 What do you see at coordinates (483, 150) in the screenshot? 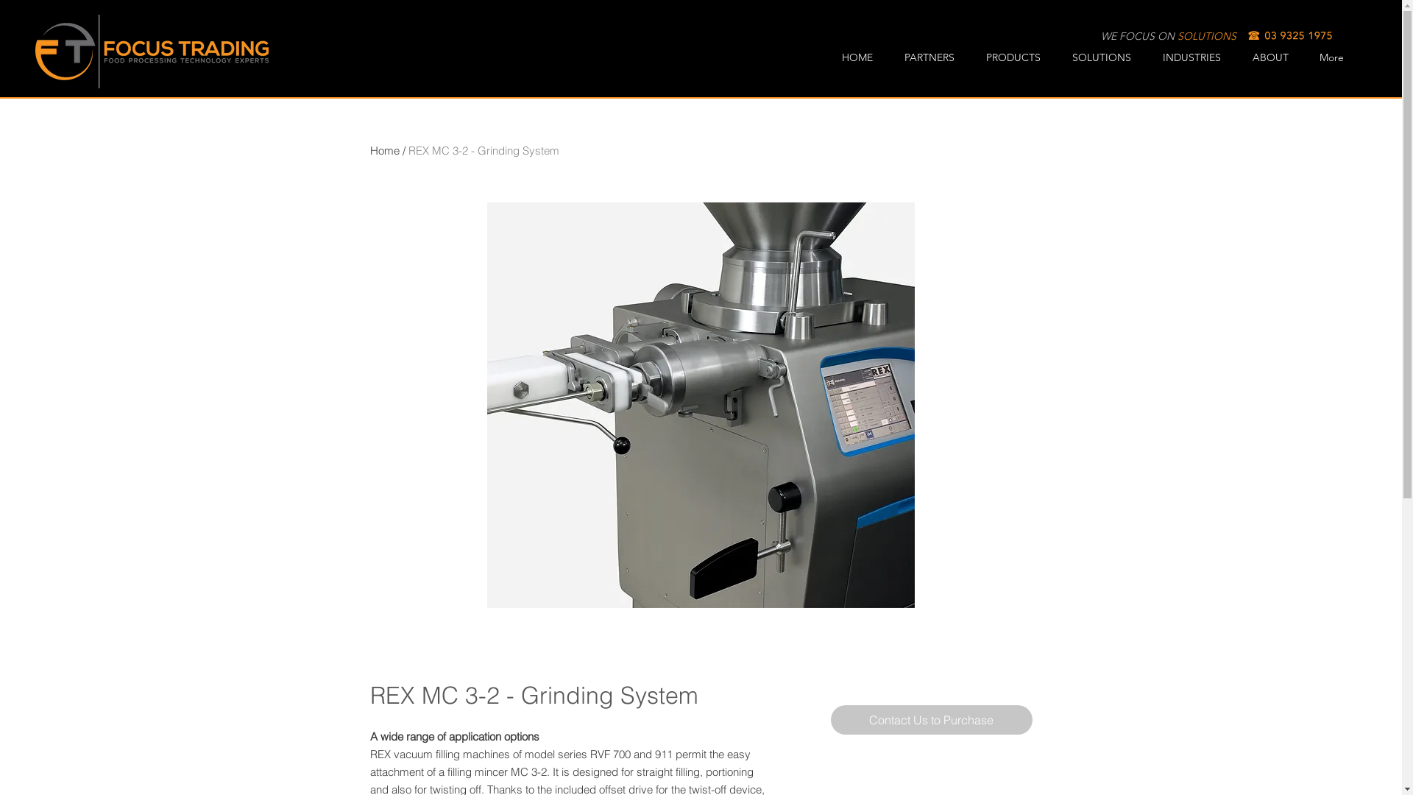
I see `REX MC 3-2 - Grinding System` at bounding box center [483, 150].